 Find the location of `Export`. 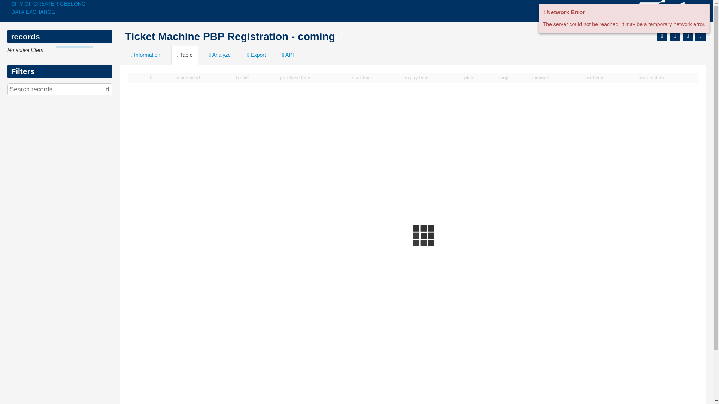

Export is located at coordinates (256, 55).